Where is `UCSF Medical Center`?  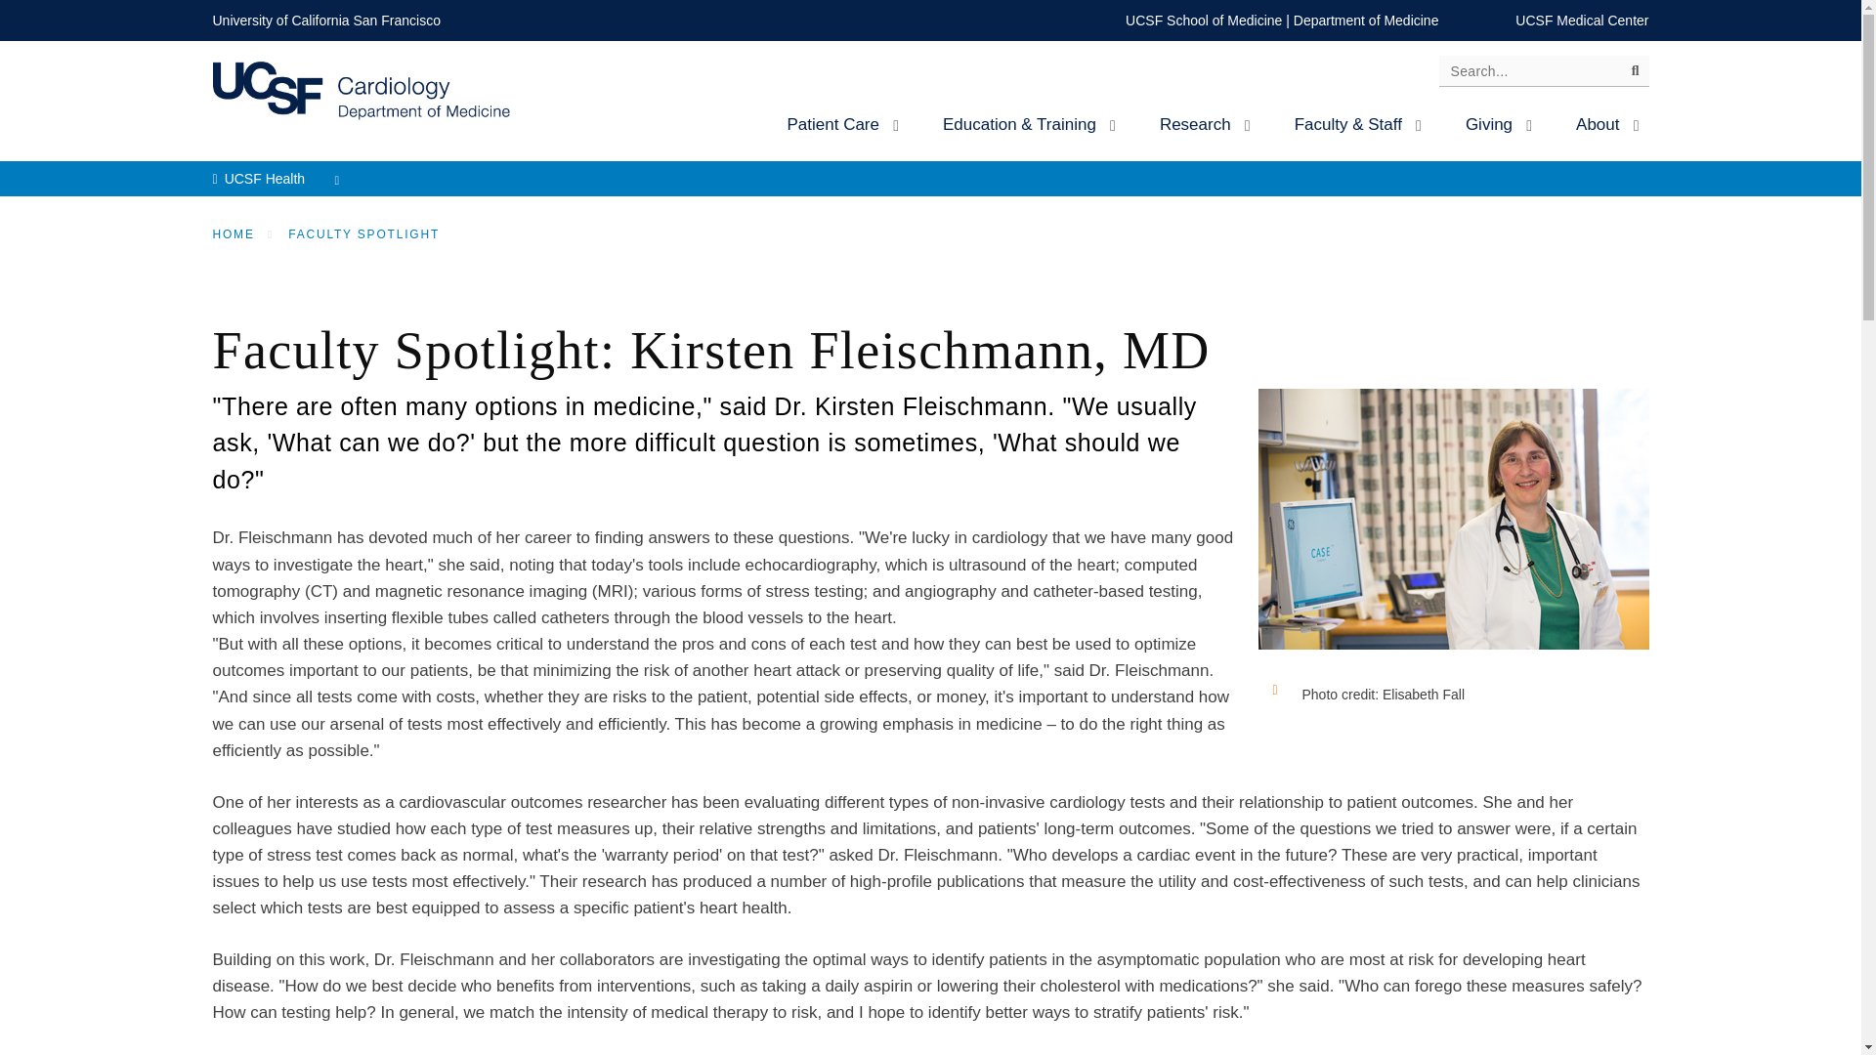
UCSF Medical Center is located at coordinates (1582, 20).